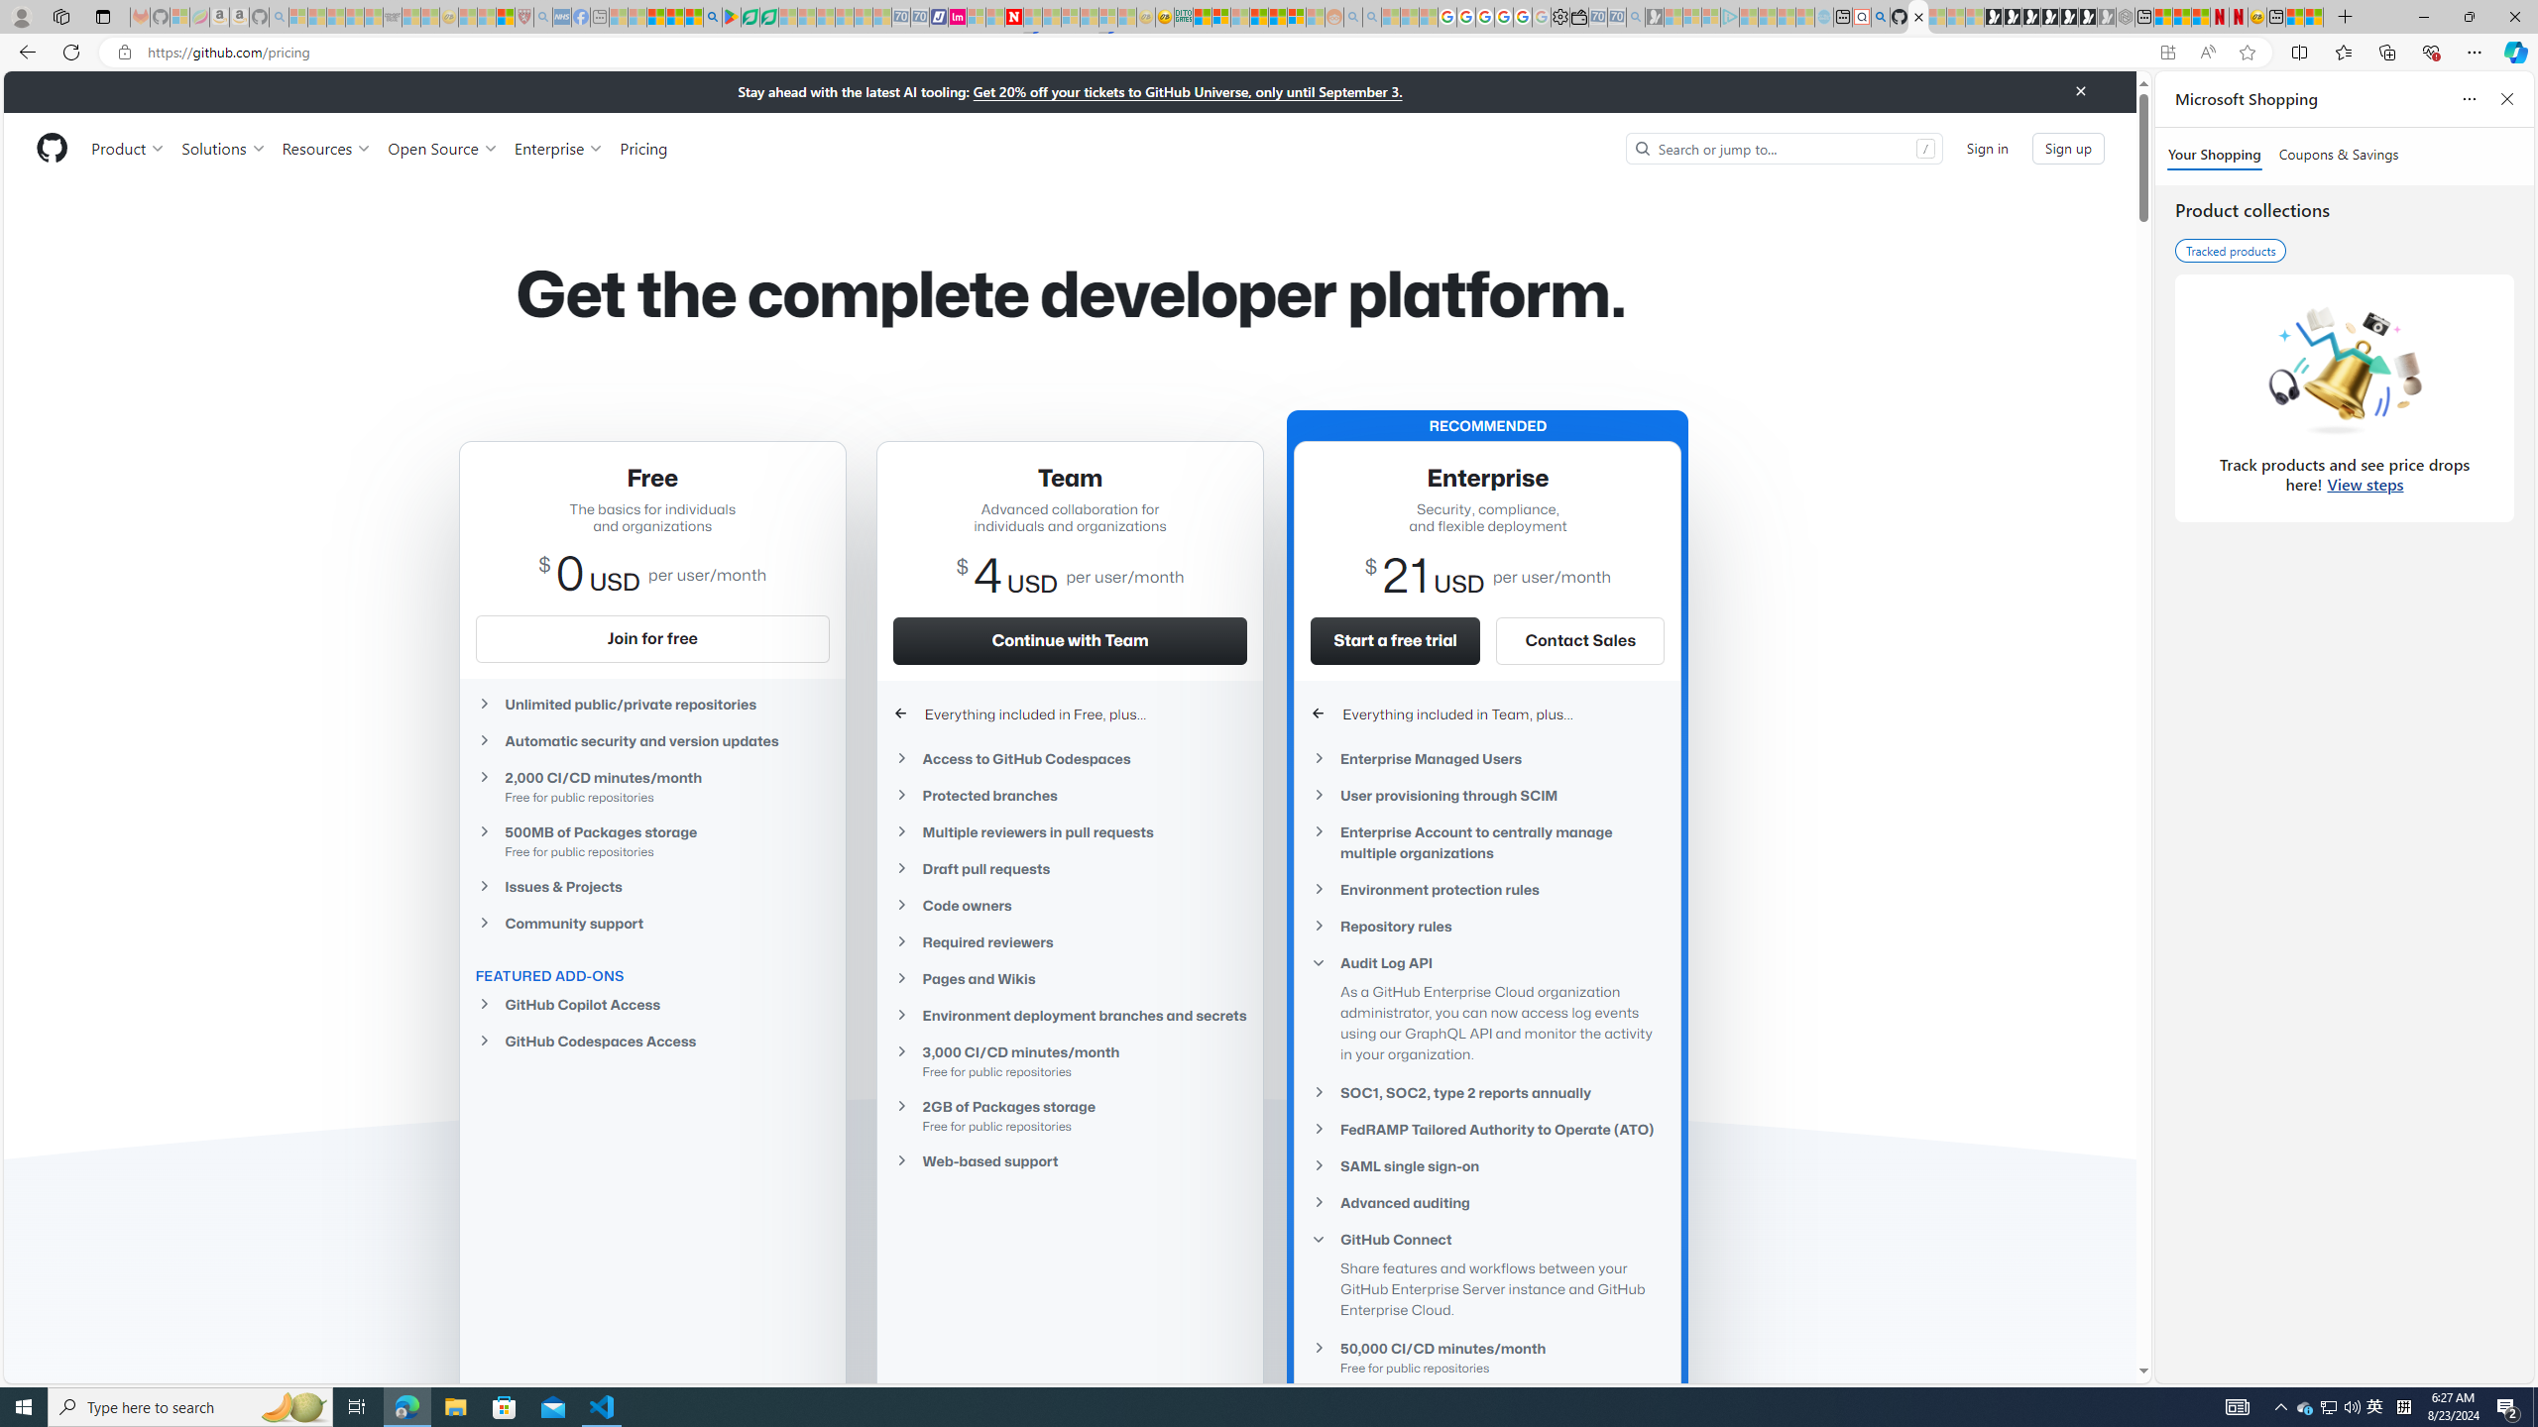  I want to click on Bluey: Let's Play! - Apps on Google Play, so click(731, 17).